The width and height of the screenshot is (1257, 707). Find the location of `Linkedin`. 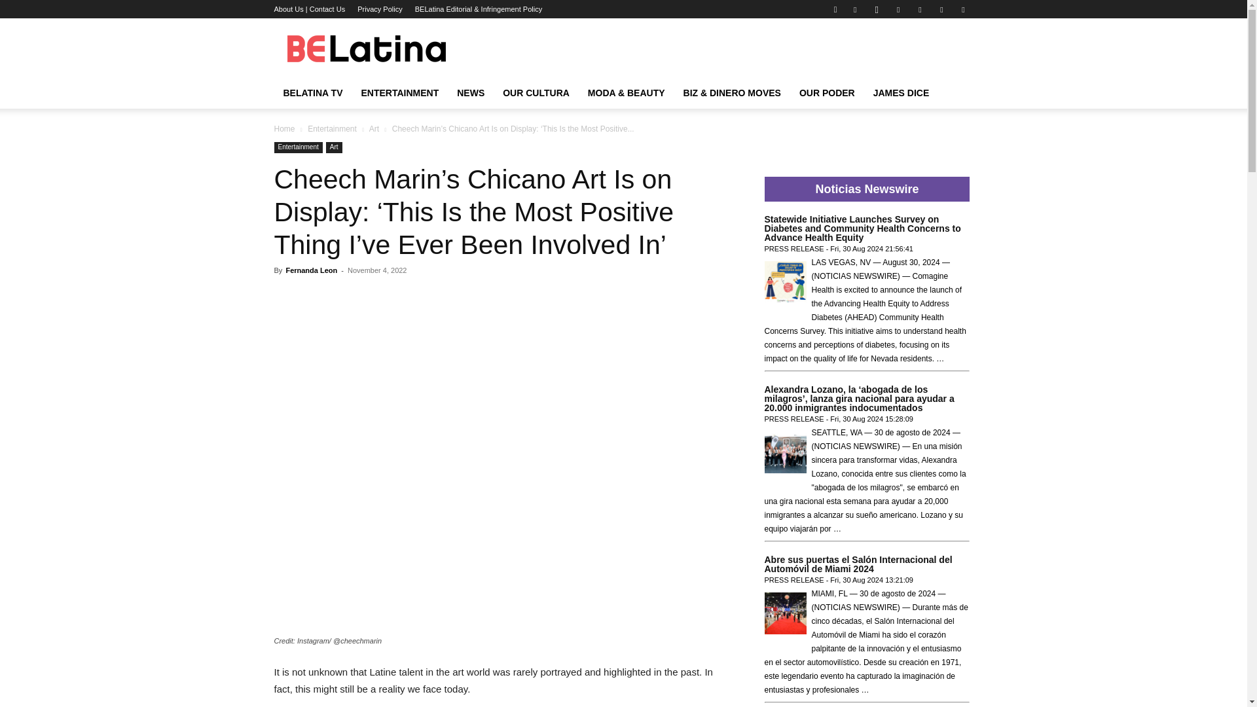

Linkedin is located at coordinates (898, 9).